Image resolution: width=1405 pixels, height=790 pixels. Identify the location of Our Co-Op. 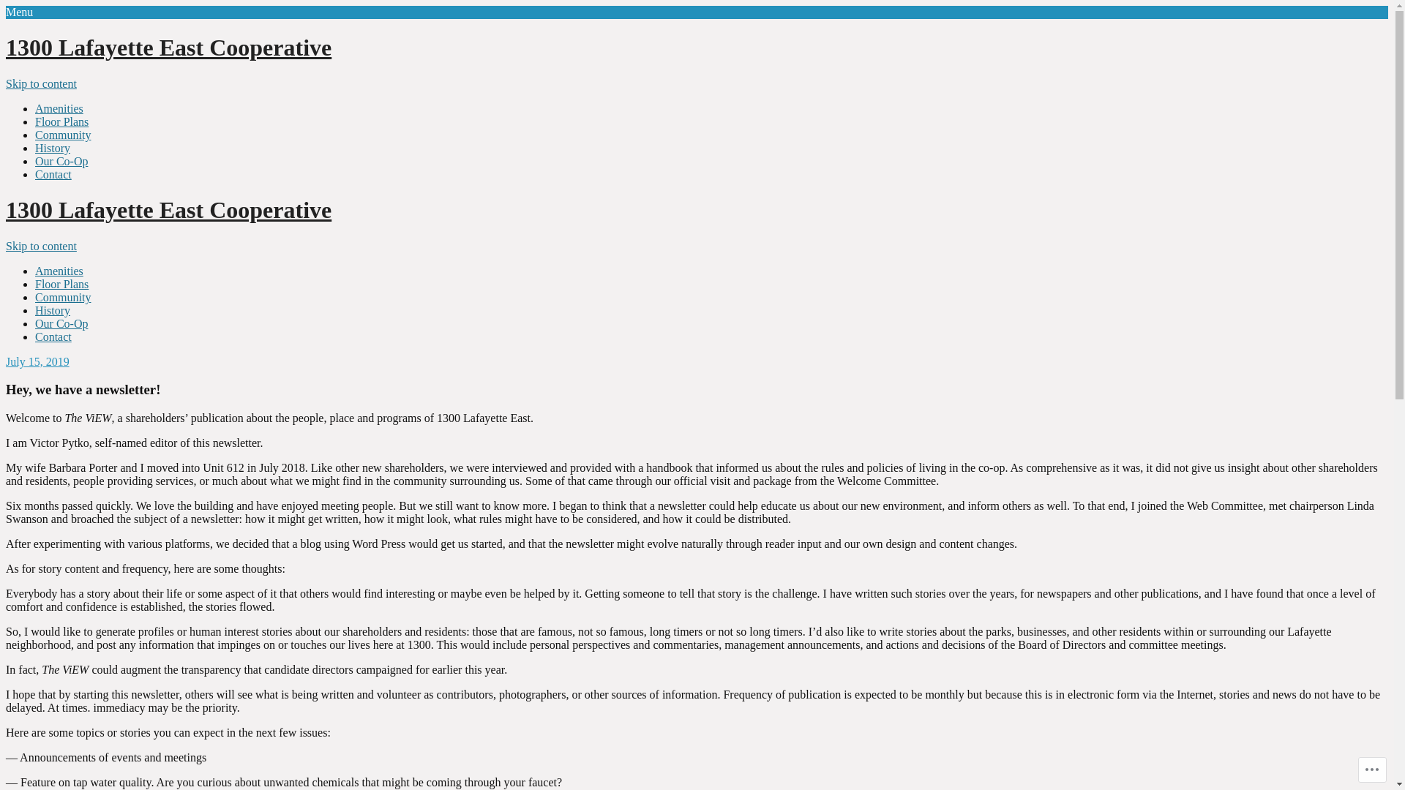
(61, 161).